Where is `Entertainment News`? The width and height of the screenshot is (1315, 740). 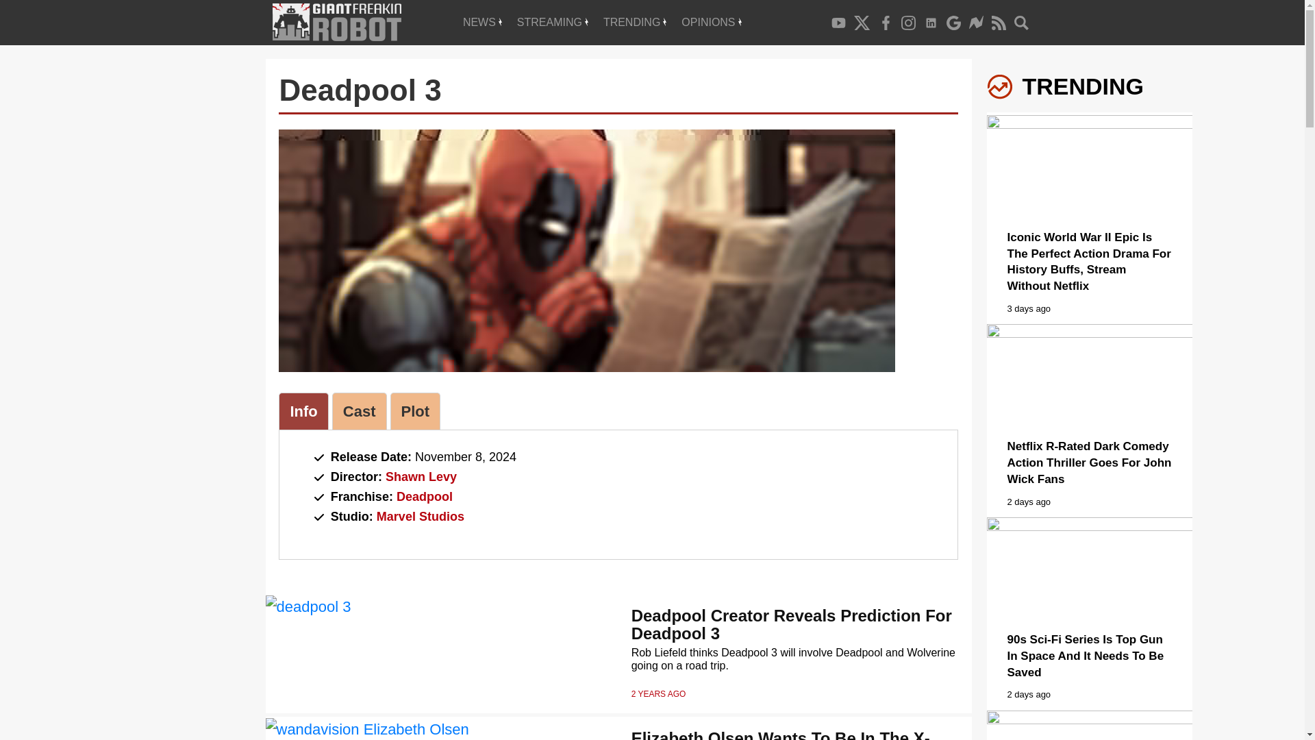 Entertainment News is located at coordinates (482, 22).